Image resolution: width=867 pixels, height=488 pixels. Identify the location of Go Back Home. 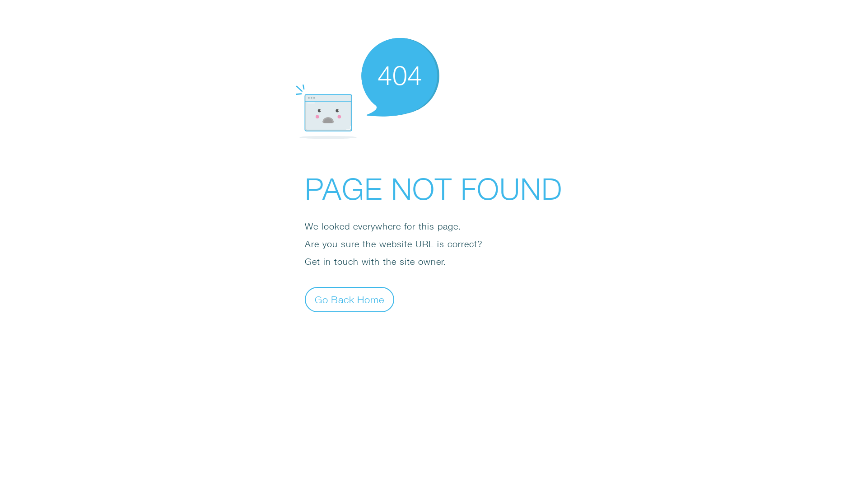
(350, 299).